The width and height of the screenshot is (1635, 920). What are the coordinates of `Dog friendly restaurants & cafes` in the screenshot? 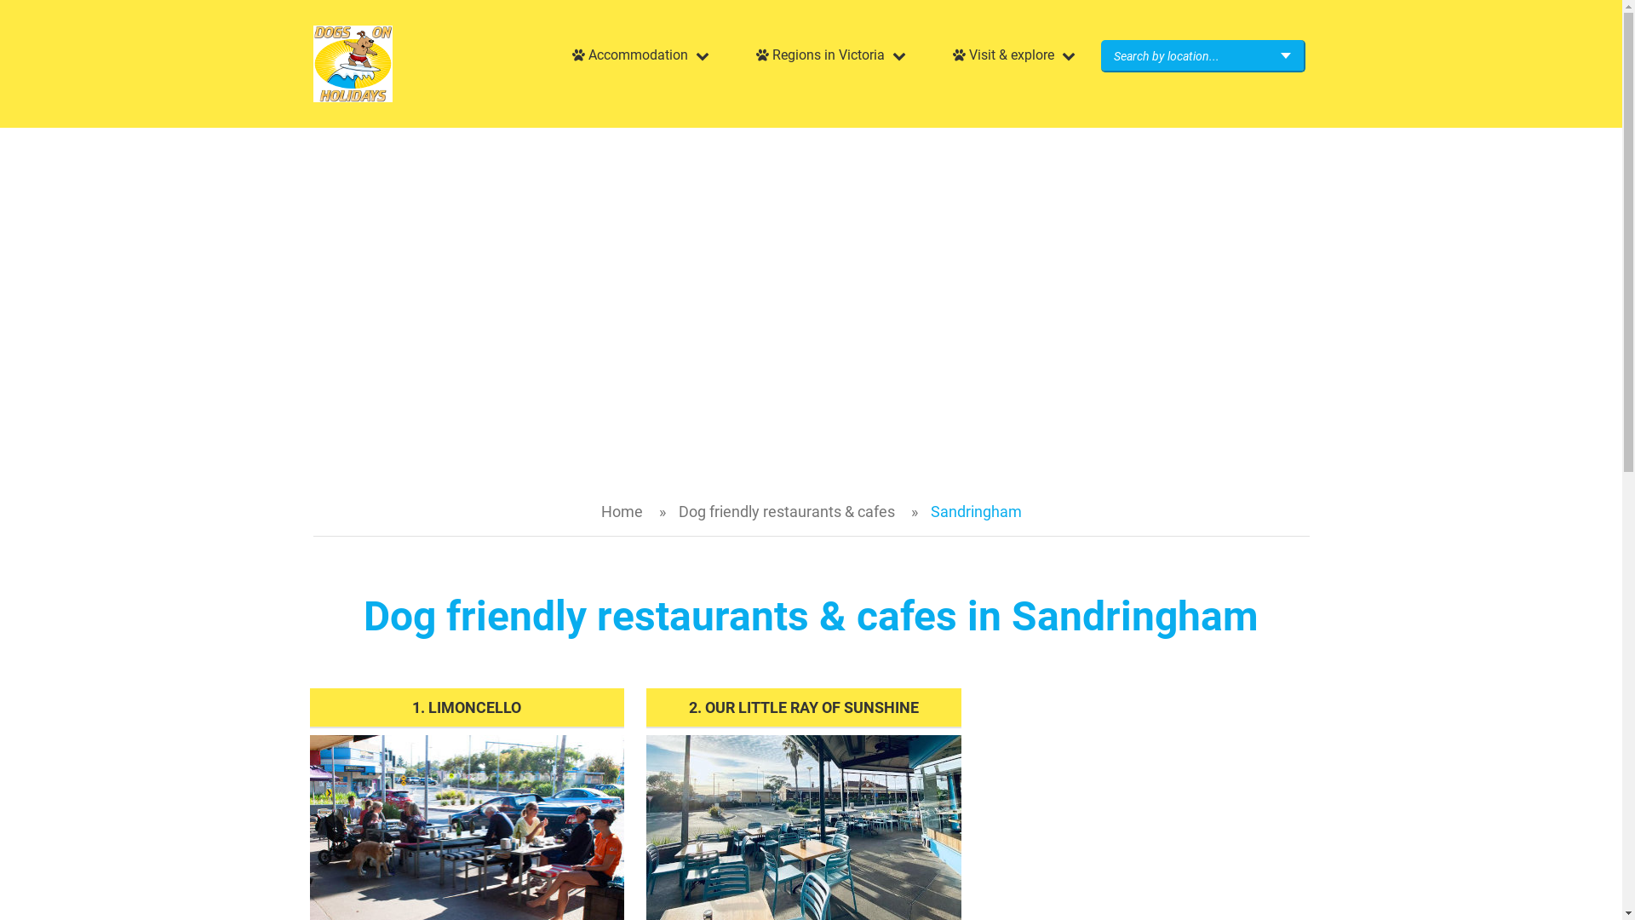 It's located at (786, 511).